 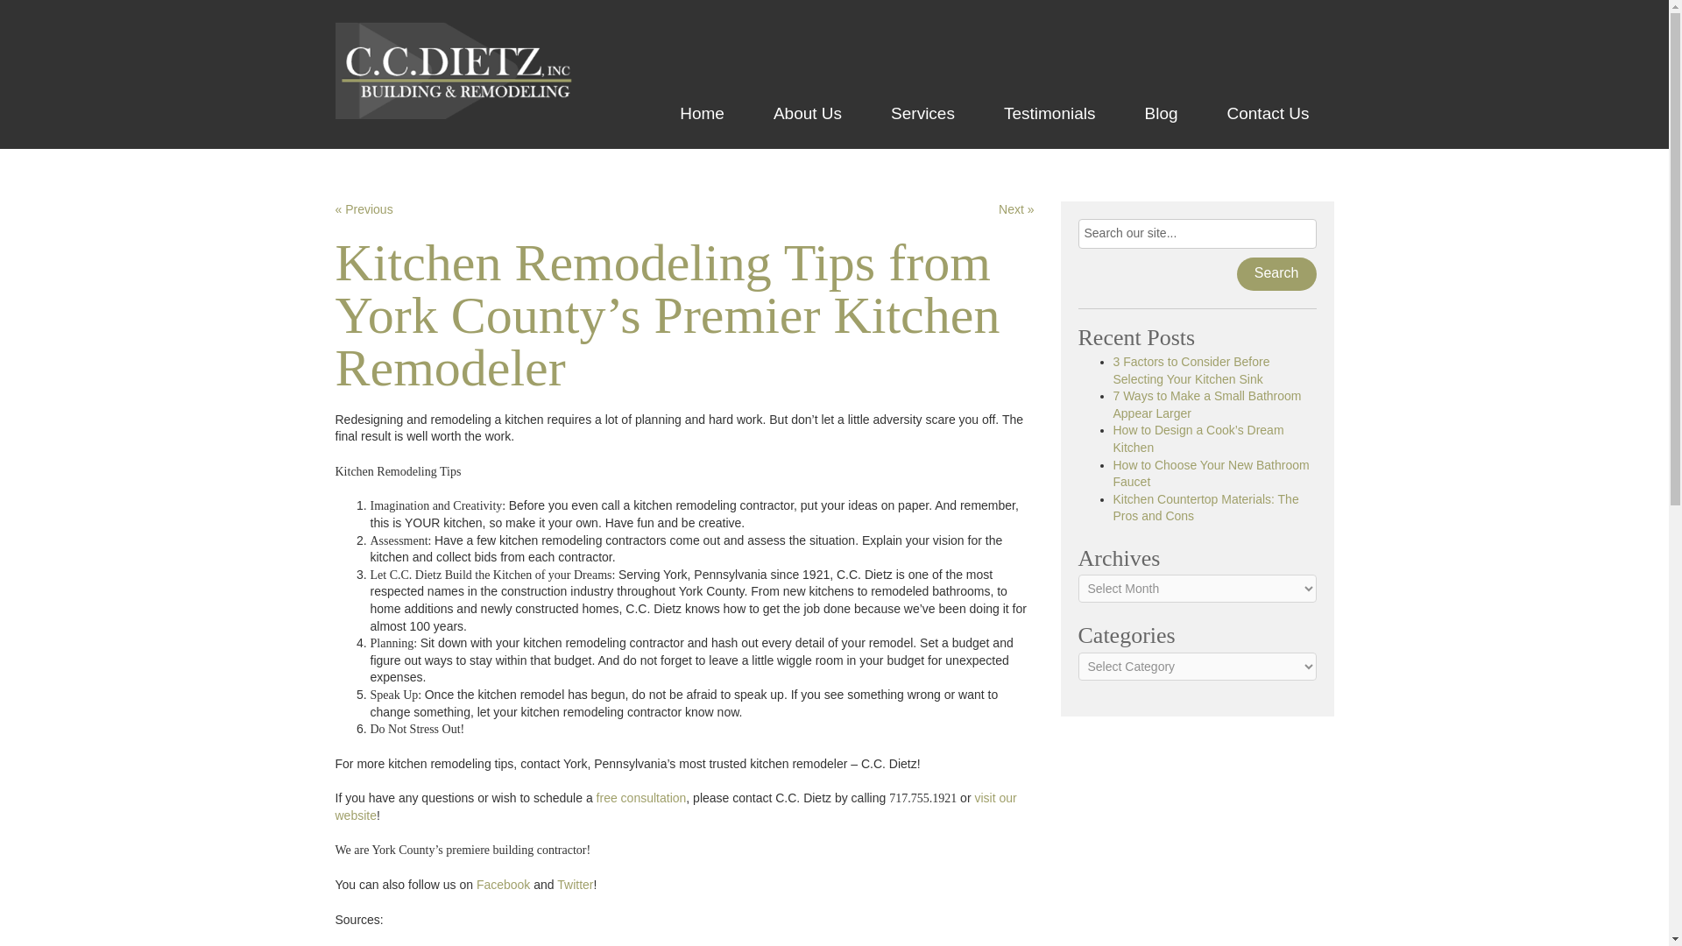 I want to click on Twitter, so click(x=575, y=885).